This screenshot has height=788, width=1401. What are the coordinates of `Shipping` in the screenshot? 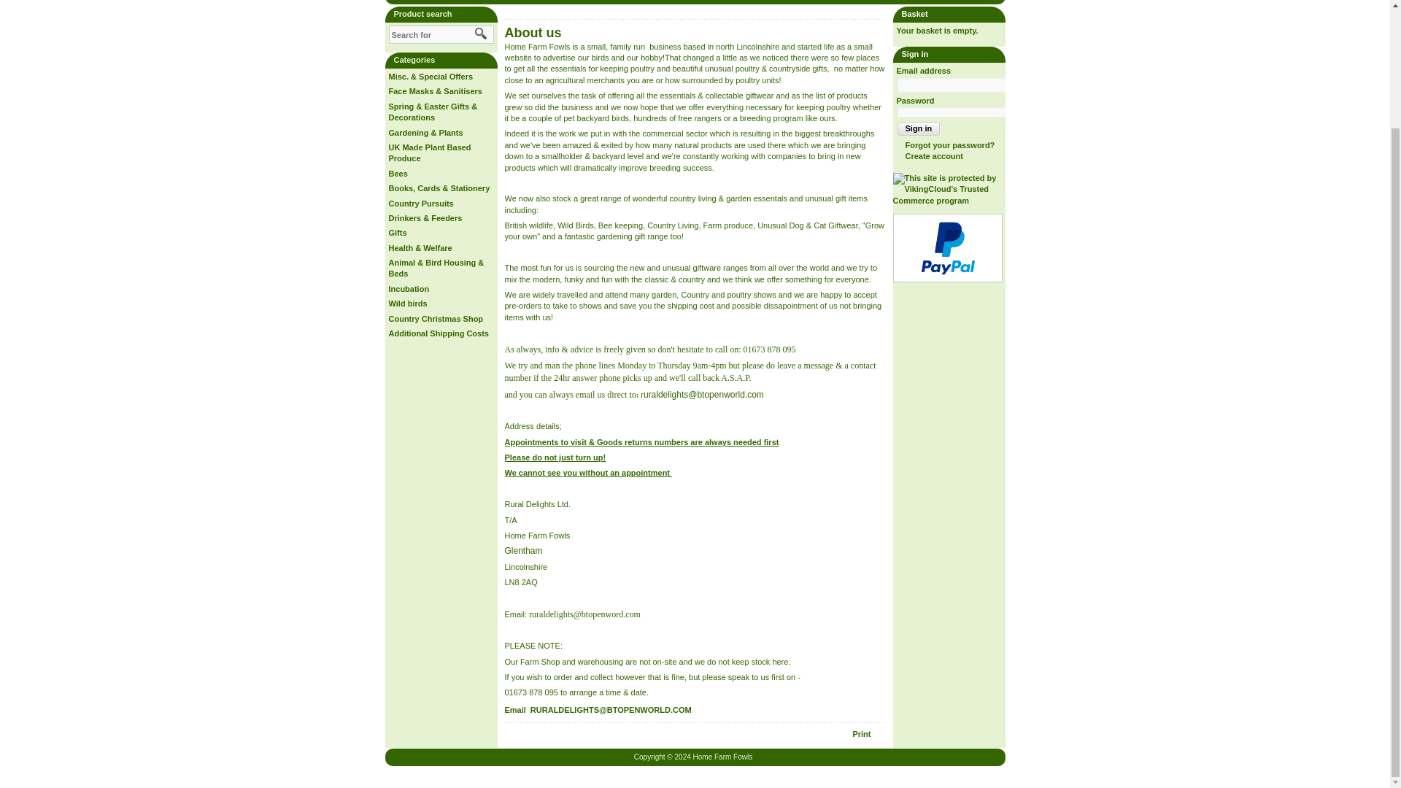 It's located at (784, 2).